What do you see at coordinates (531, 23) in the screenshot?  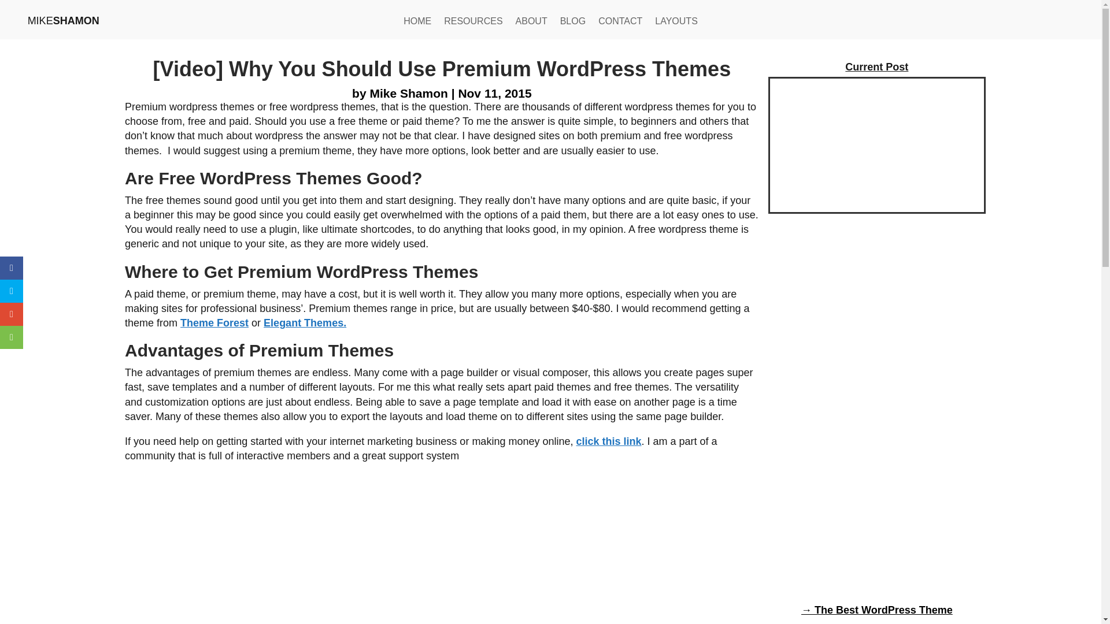 I see `ABOUT` at bounding box center [531, 23].